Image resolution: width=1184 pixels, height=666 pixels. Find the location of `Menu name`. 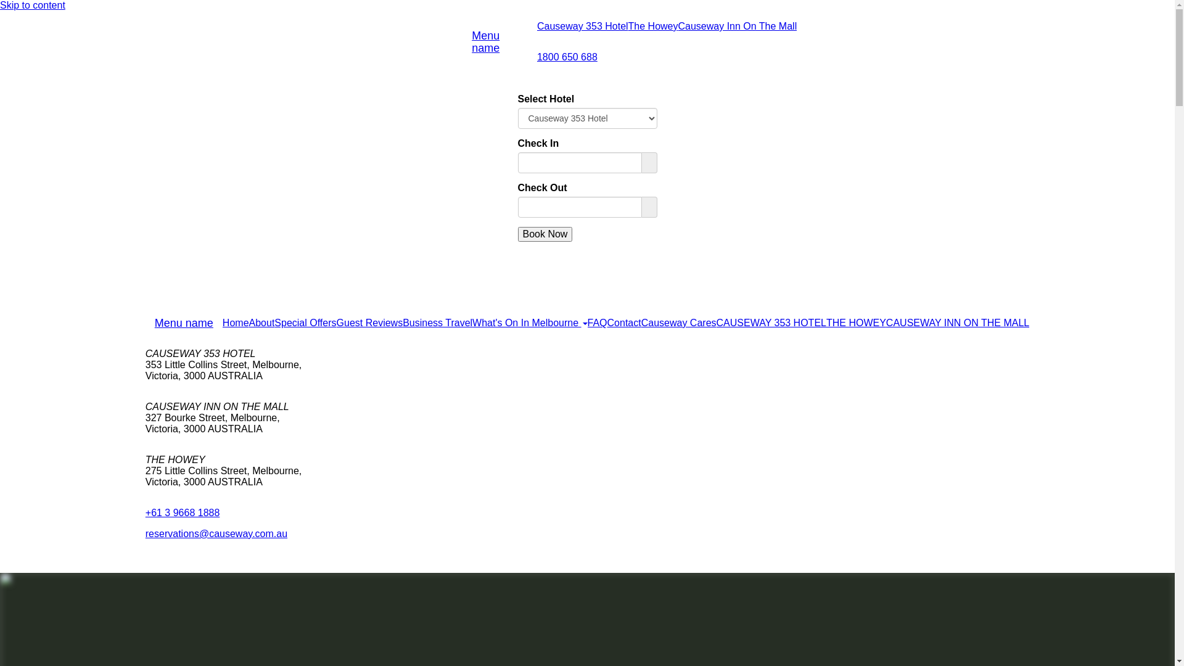

Menu name is located at coordinates (499, 42).